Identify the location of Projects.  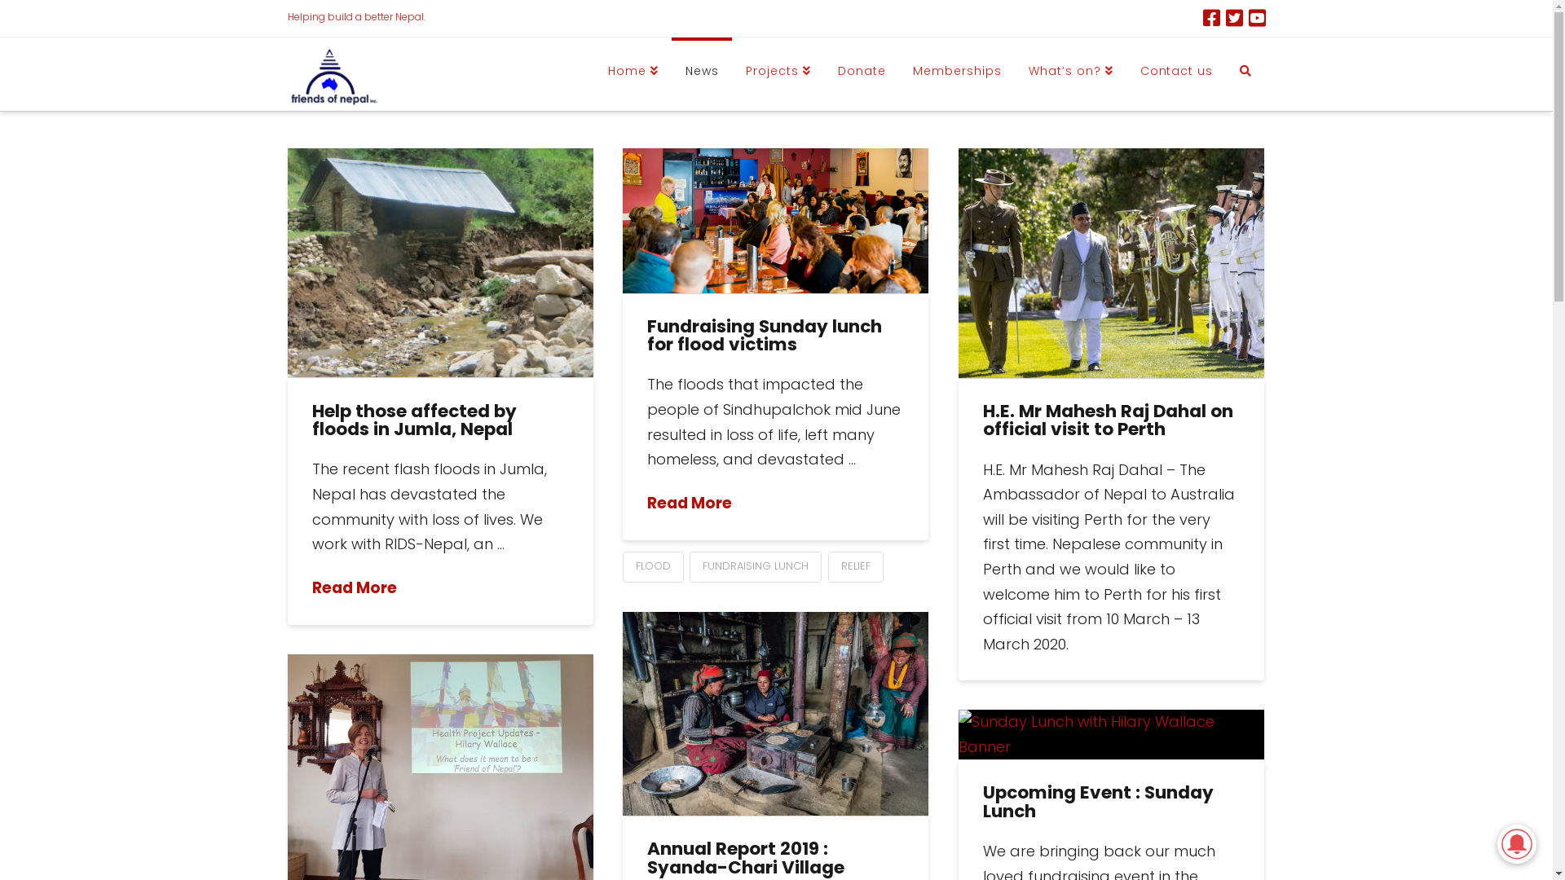
(778, 74).